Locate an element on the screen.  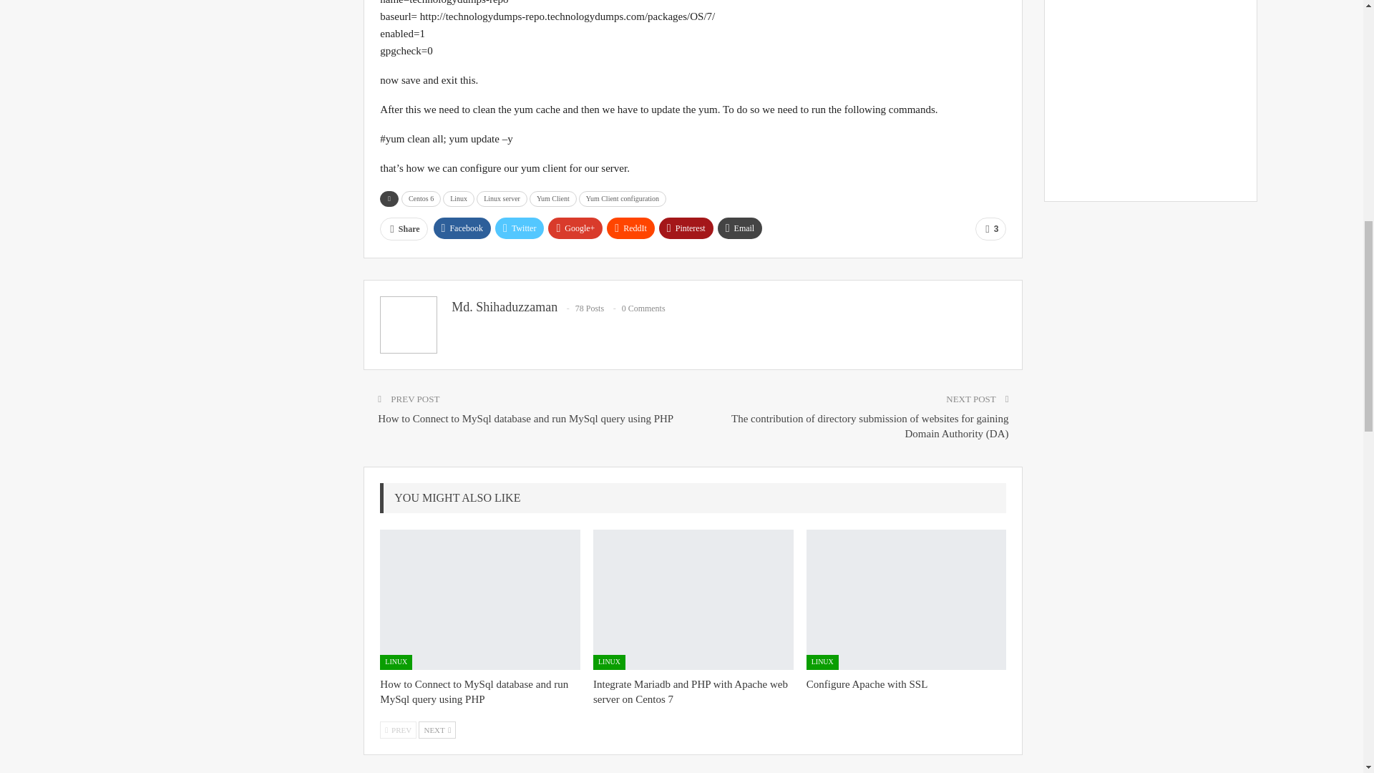
Configure Apache with SSL is located at coordinates (907, 600).